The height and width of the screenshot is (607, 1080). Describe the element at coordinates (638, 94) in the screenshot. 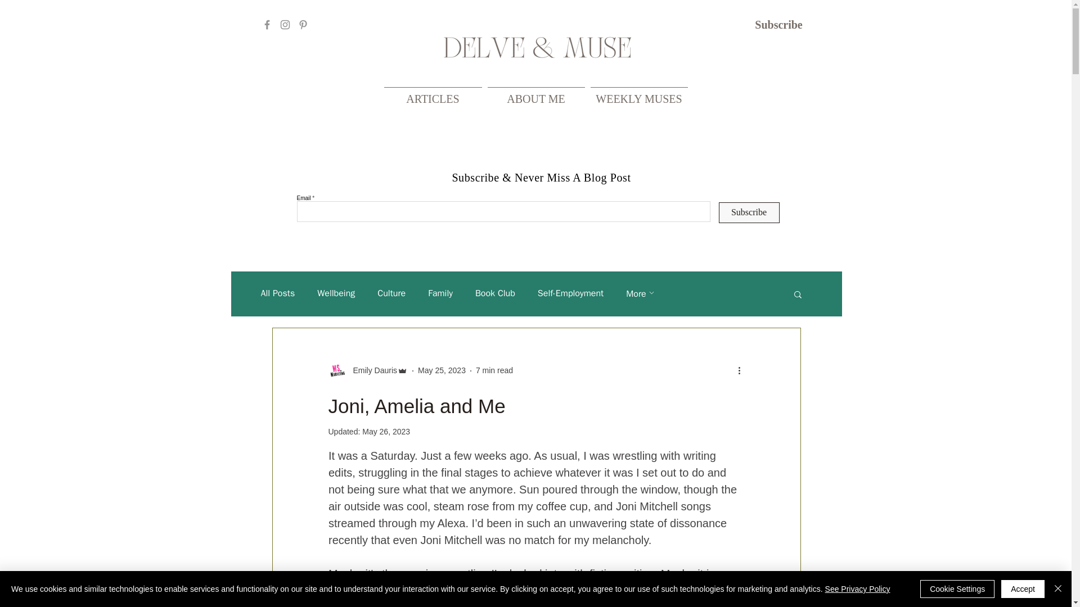

I see `WEEKLY MUSES` at that location.